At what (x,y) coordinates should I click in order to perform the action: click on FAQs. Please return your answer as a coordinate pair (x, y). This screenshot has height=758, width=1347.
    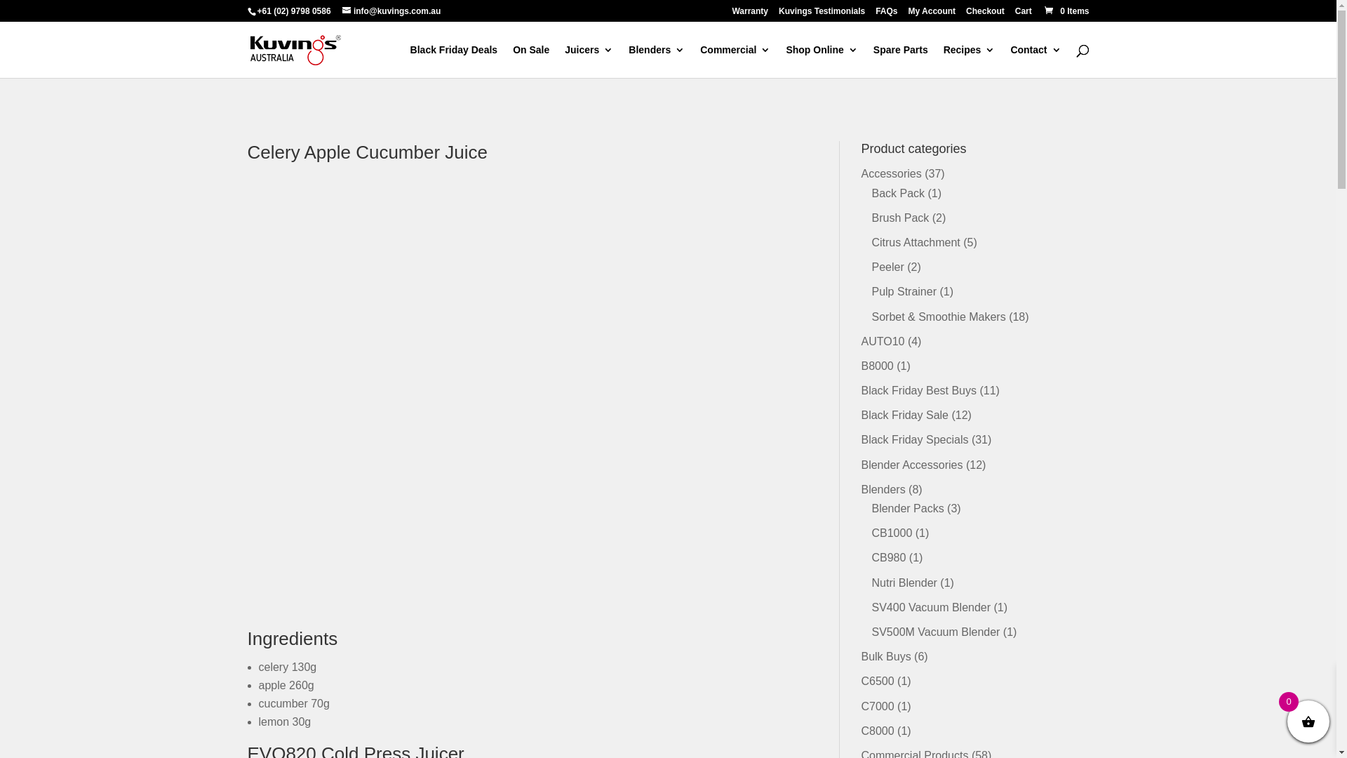
    Looking at the image, I should click on (887, 14).